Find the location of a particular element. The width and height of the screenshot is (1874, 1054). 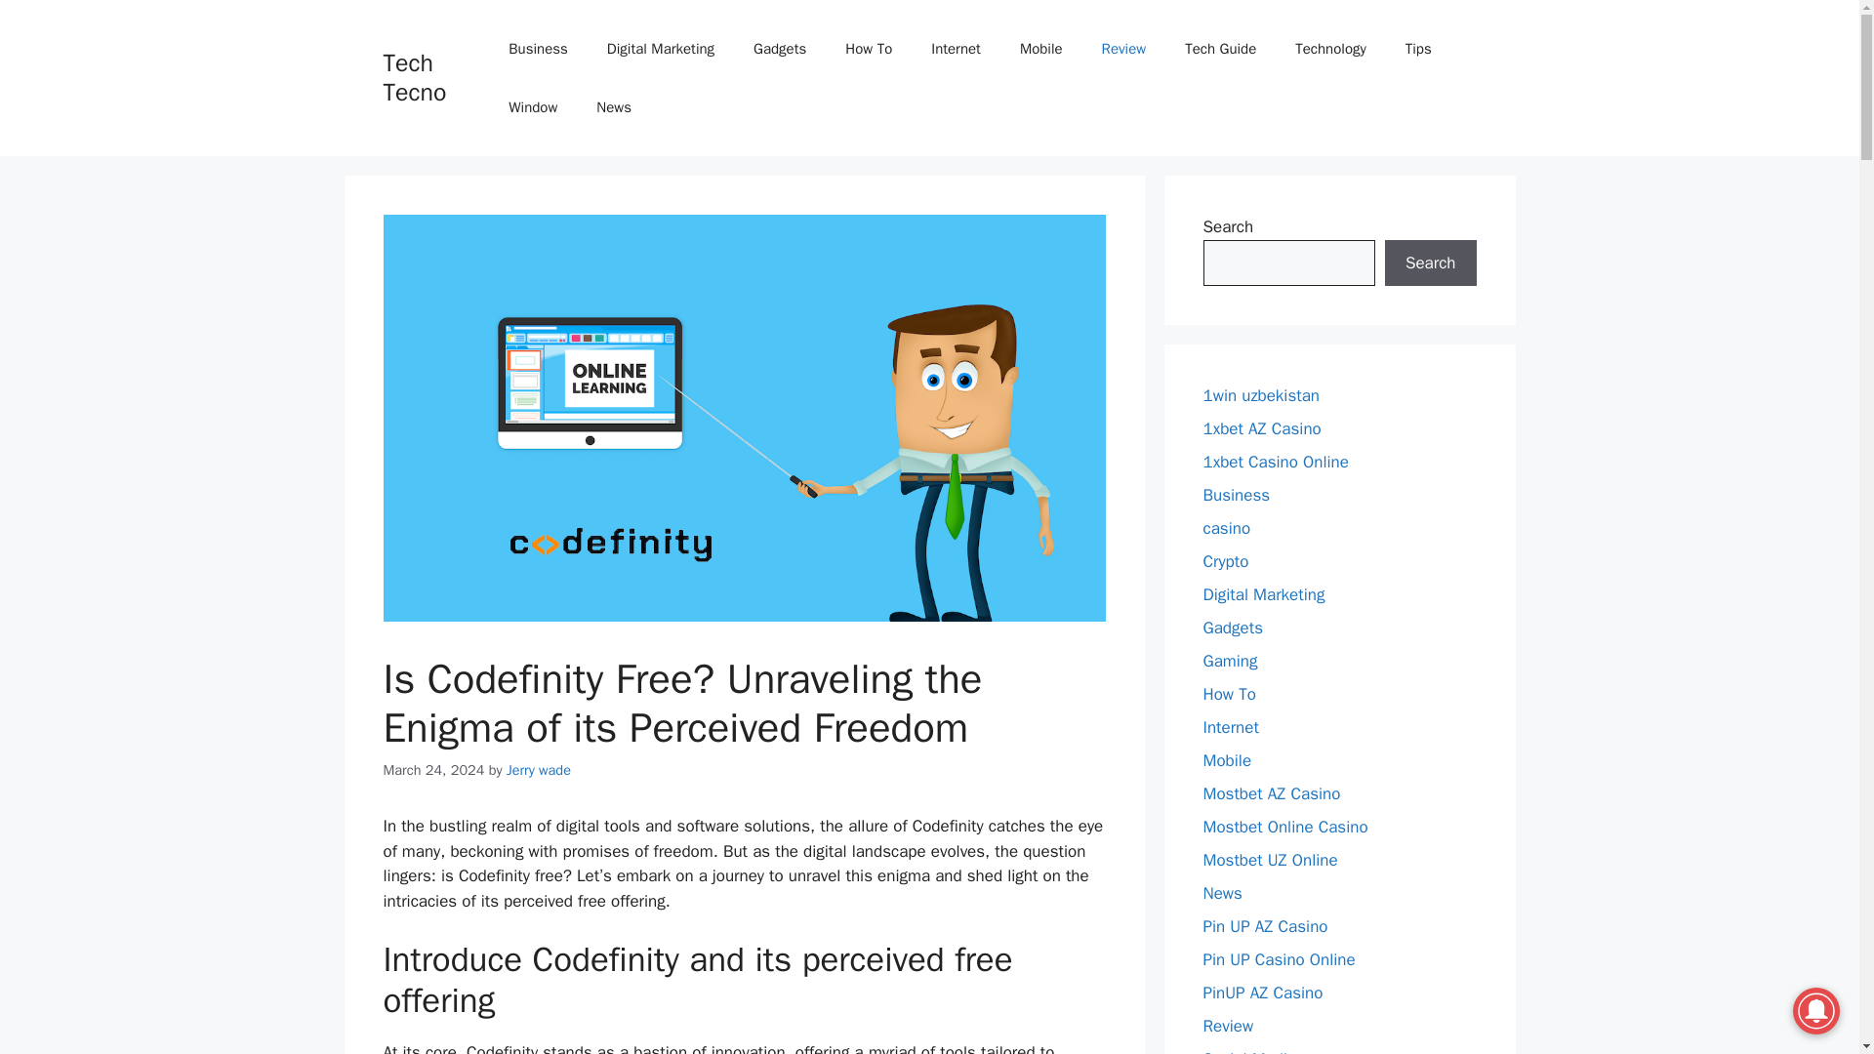

Gadgets is located at coordinates (780, 49).